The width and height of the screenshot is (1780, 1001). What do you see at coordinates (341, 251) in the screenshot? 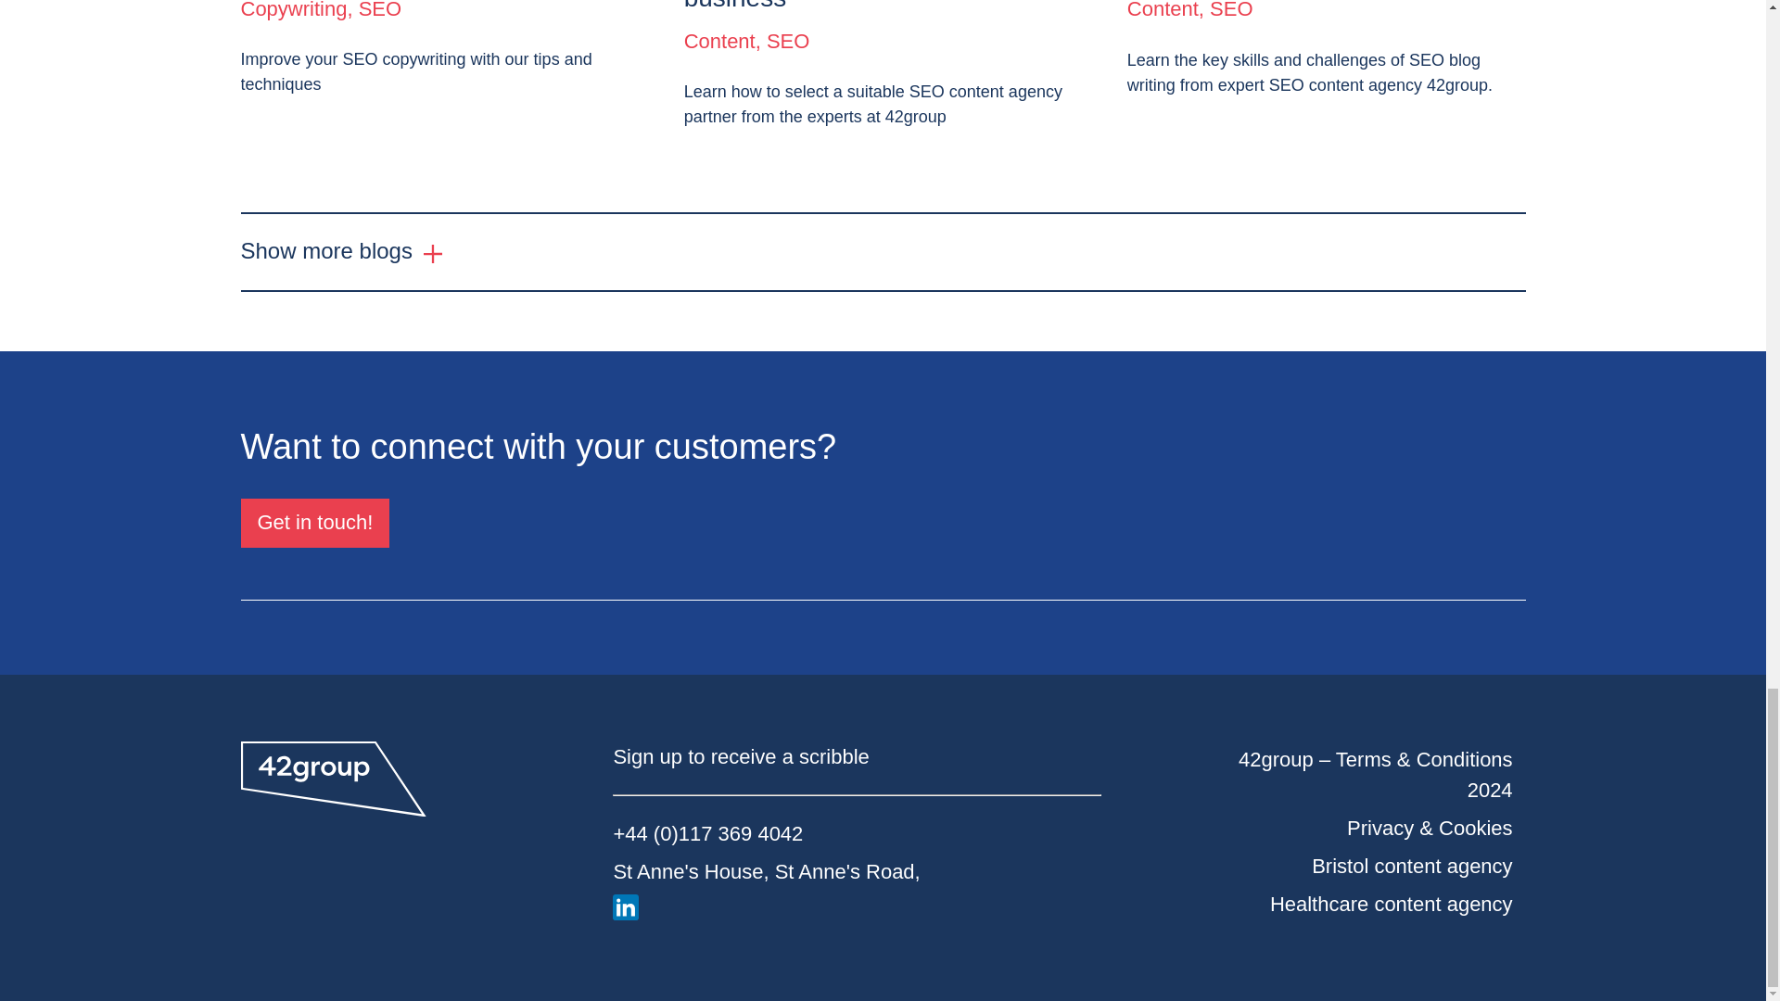
I see `Show more blogs` at bounding box center [341, 251].